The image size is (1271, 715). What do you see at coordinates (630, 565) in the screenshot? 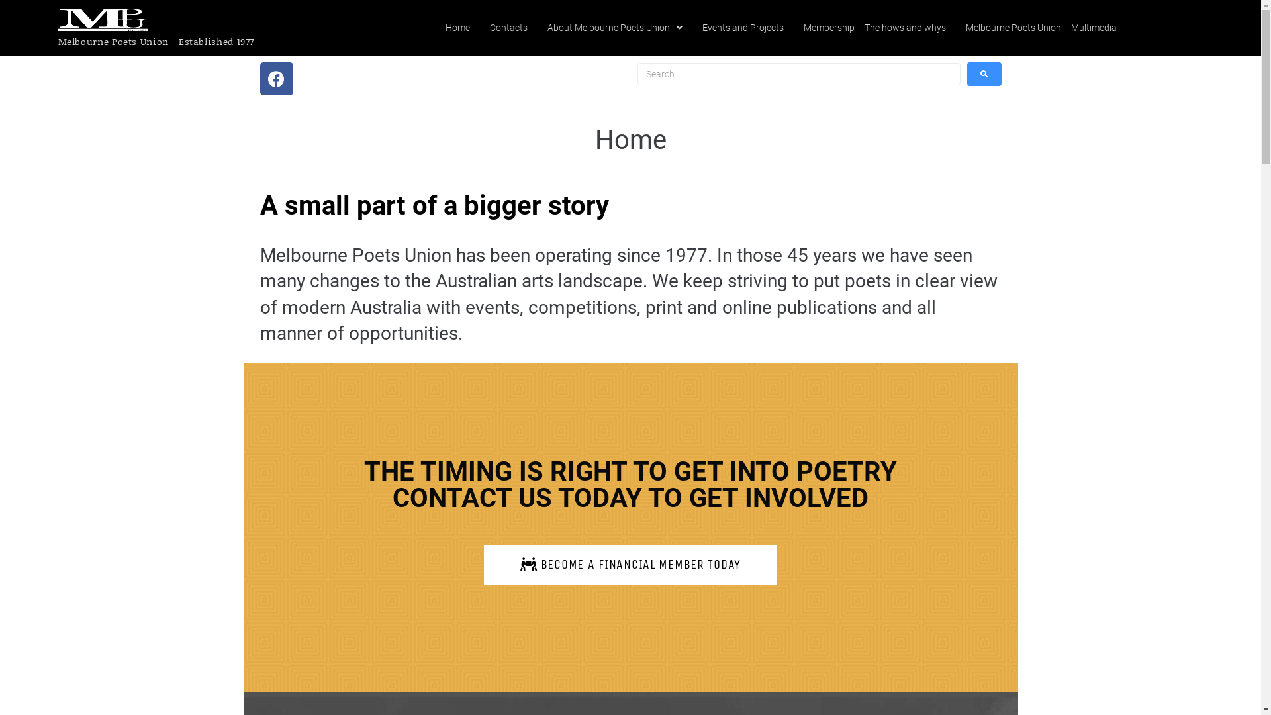
I see `BECOME A FINANCIAL MEMBER TODAY` at bounding box center [630, 565].